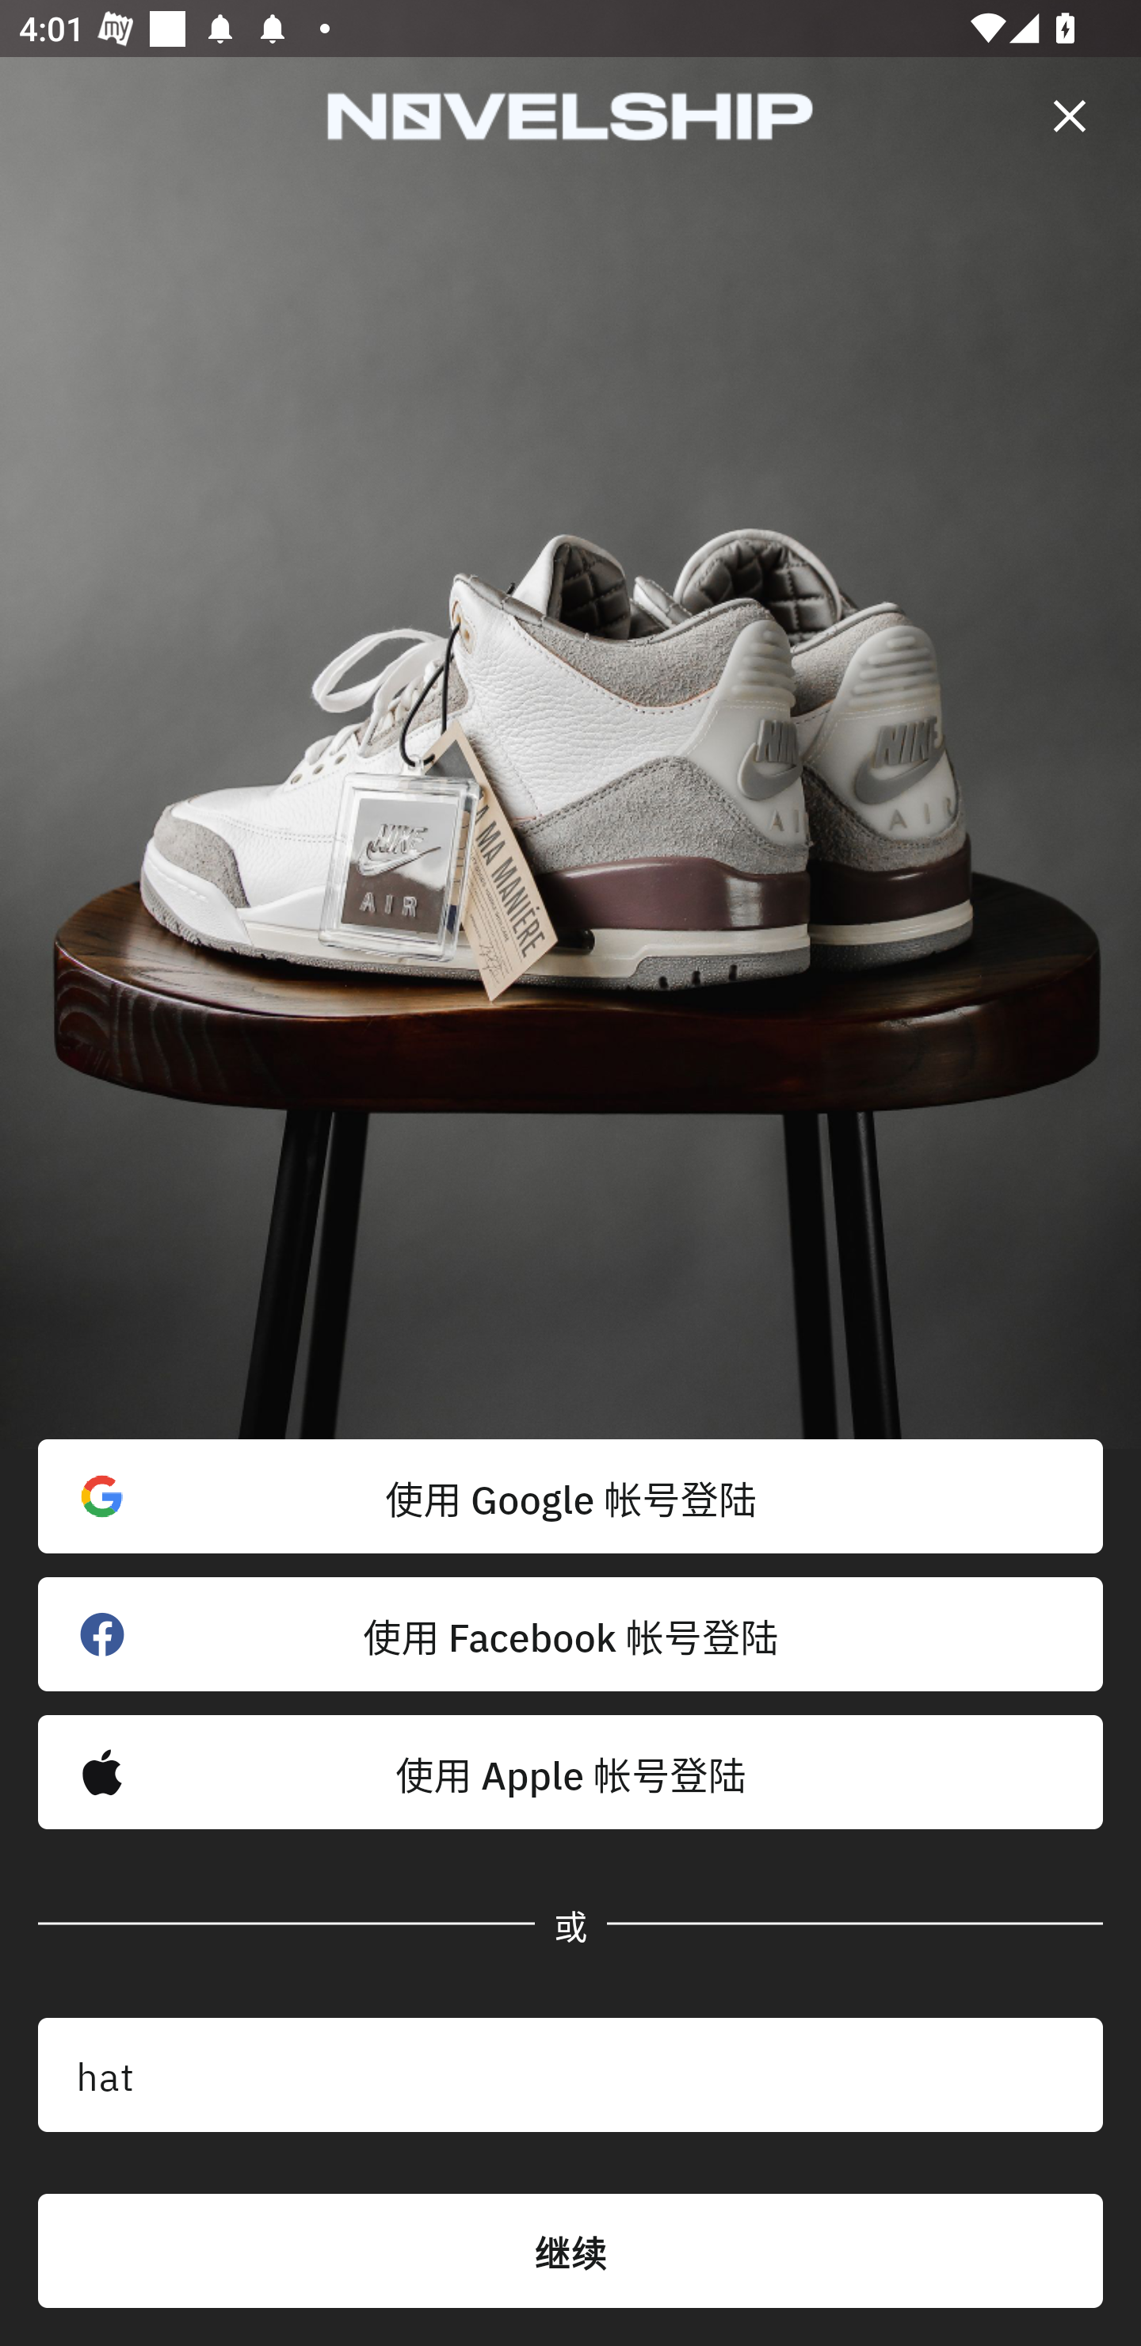 The height and width of the screenshot is (2346, 1141). I want to click on 使用 Facebook 帐号登陆 󰈌, so click(570, 1634).